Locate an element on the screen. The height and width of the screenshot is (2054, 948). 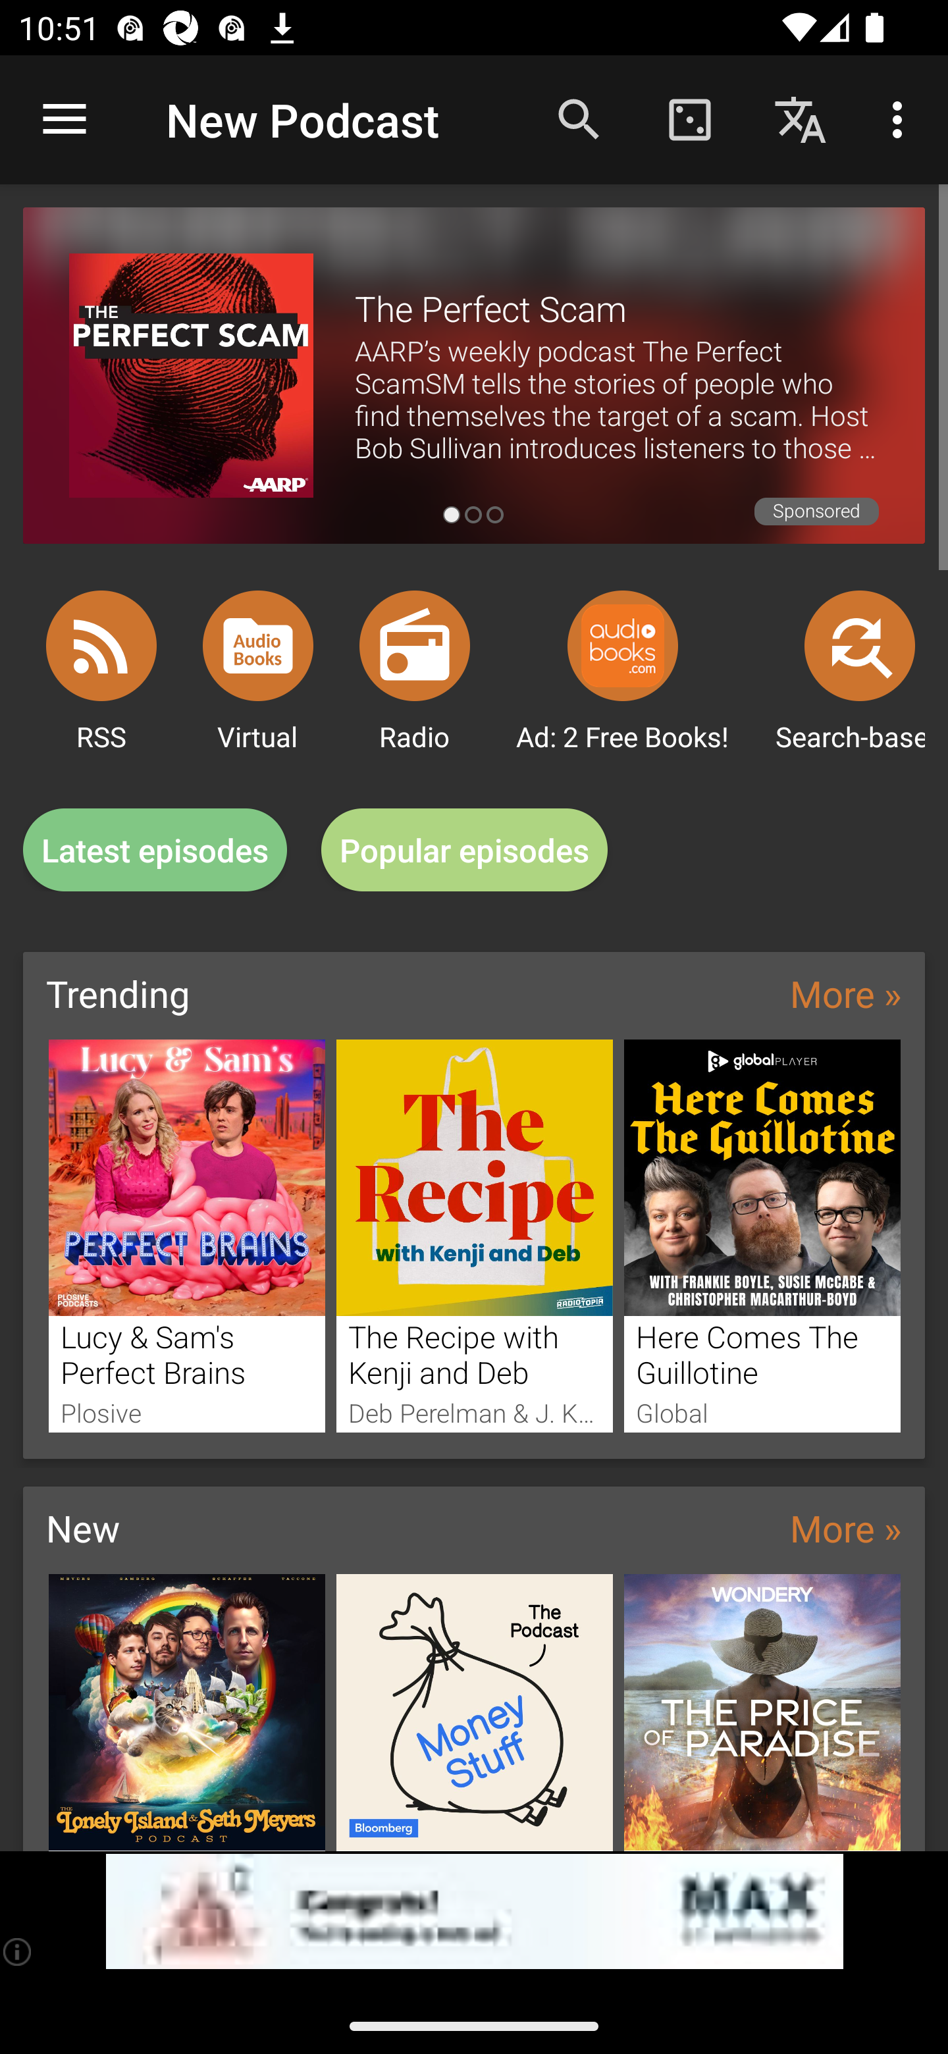
Random pick is located at coordinates (689, 118).